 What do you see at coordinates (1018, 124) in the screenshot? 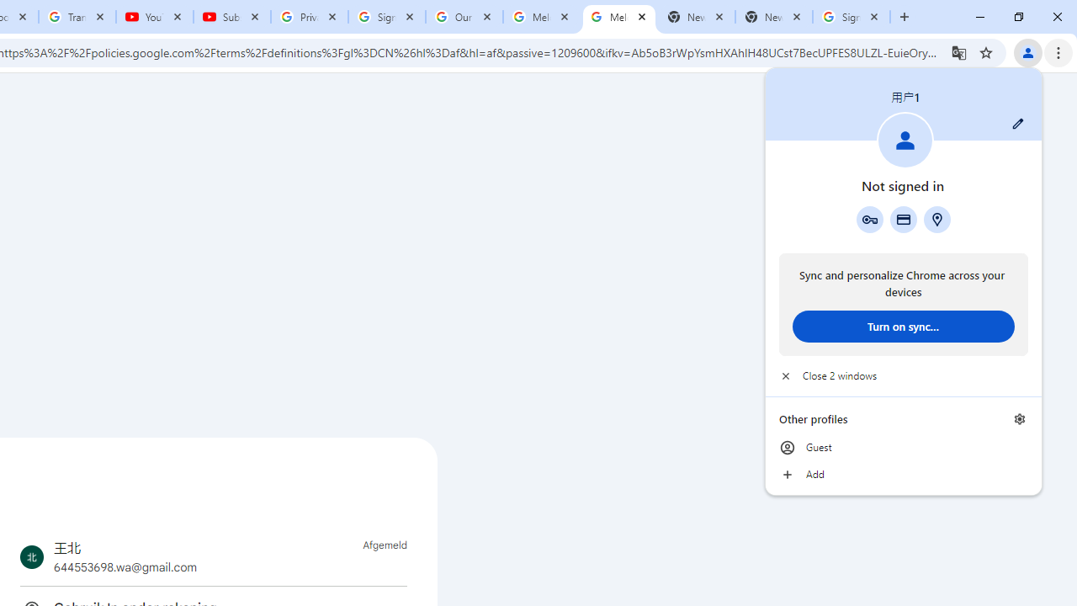
I see `Customize profile` at bounding box center [1018, 124].